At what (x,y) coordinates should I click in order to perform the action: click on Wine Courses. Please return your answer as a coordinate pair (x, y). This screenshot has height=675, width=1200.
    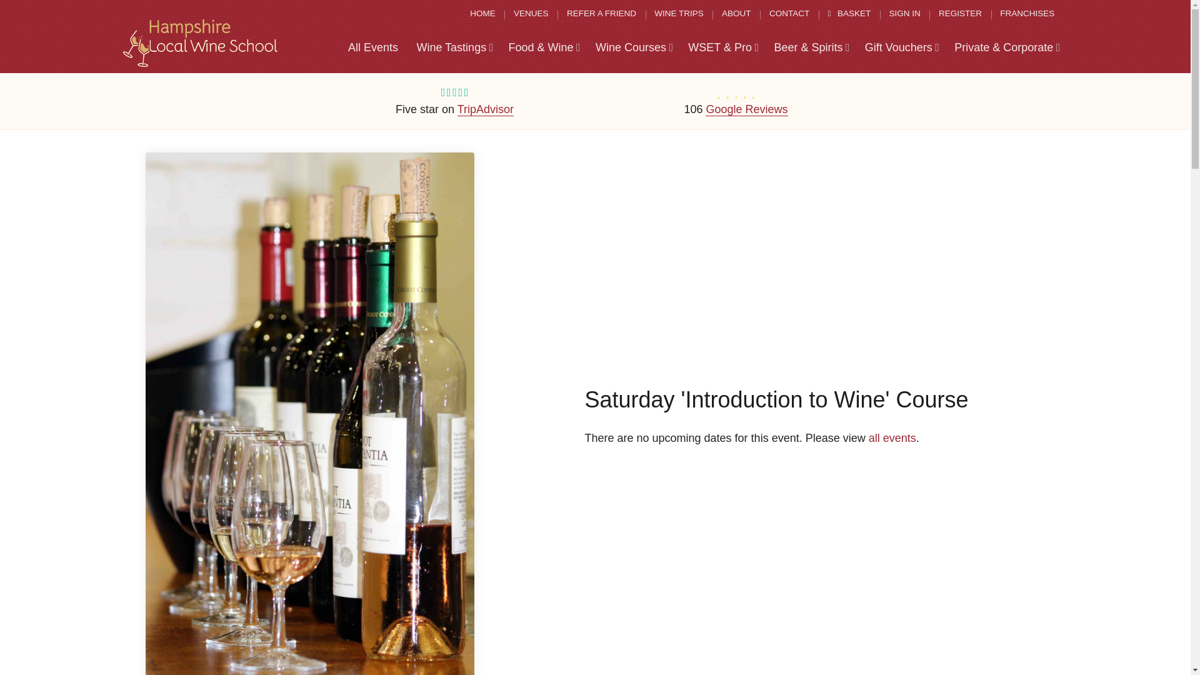
    Looking at the image, I should click on (634, 48).